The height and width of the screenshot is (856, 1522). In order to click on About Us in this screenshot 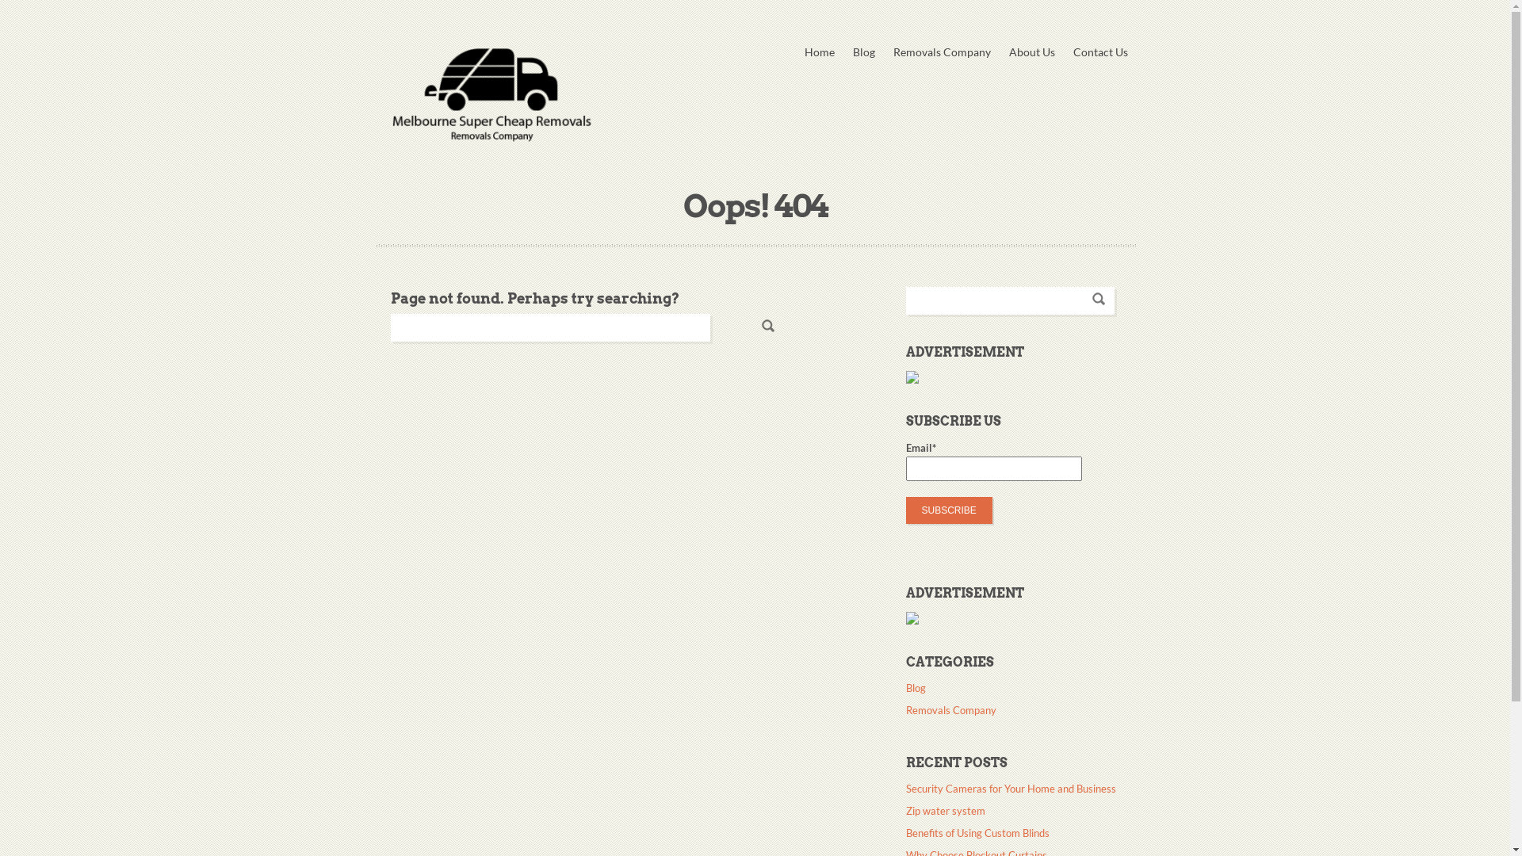, I will do `click(1031, 52)`.